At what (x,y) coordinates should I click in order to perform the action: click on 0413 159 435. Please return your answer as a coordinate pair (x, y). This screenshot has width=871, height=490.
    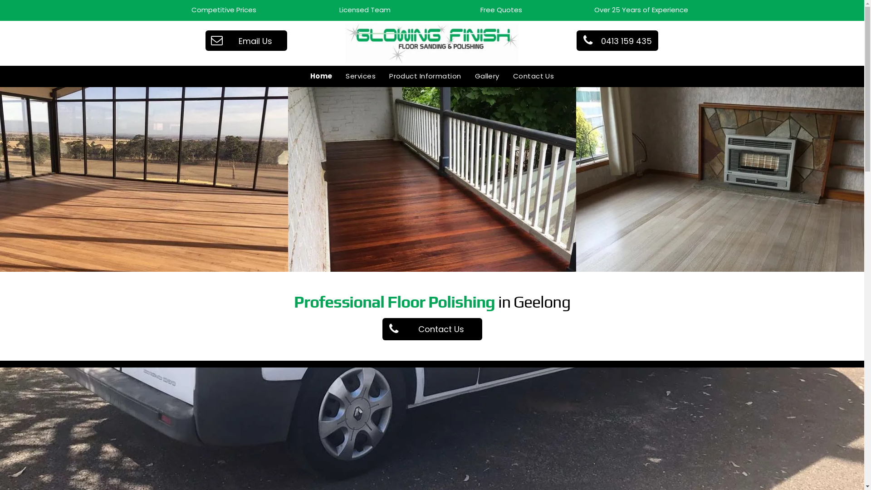
    Looking at the image, I should click on (617, 40).